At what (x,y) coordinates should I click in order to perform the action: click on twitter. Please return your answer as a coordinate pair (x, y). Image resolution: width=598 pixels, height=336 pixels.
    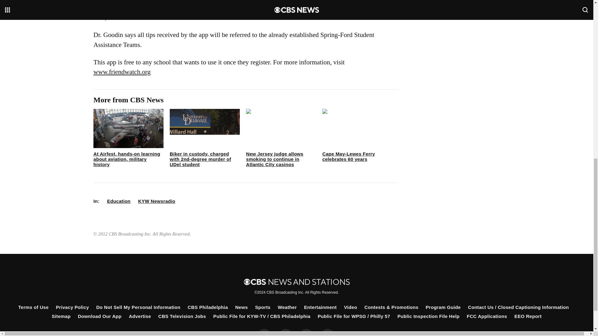
    Looking at the image, I should click on (285, 332).